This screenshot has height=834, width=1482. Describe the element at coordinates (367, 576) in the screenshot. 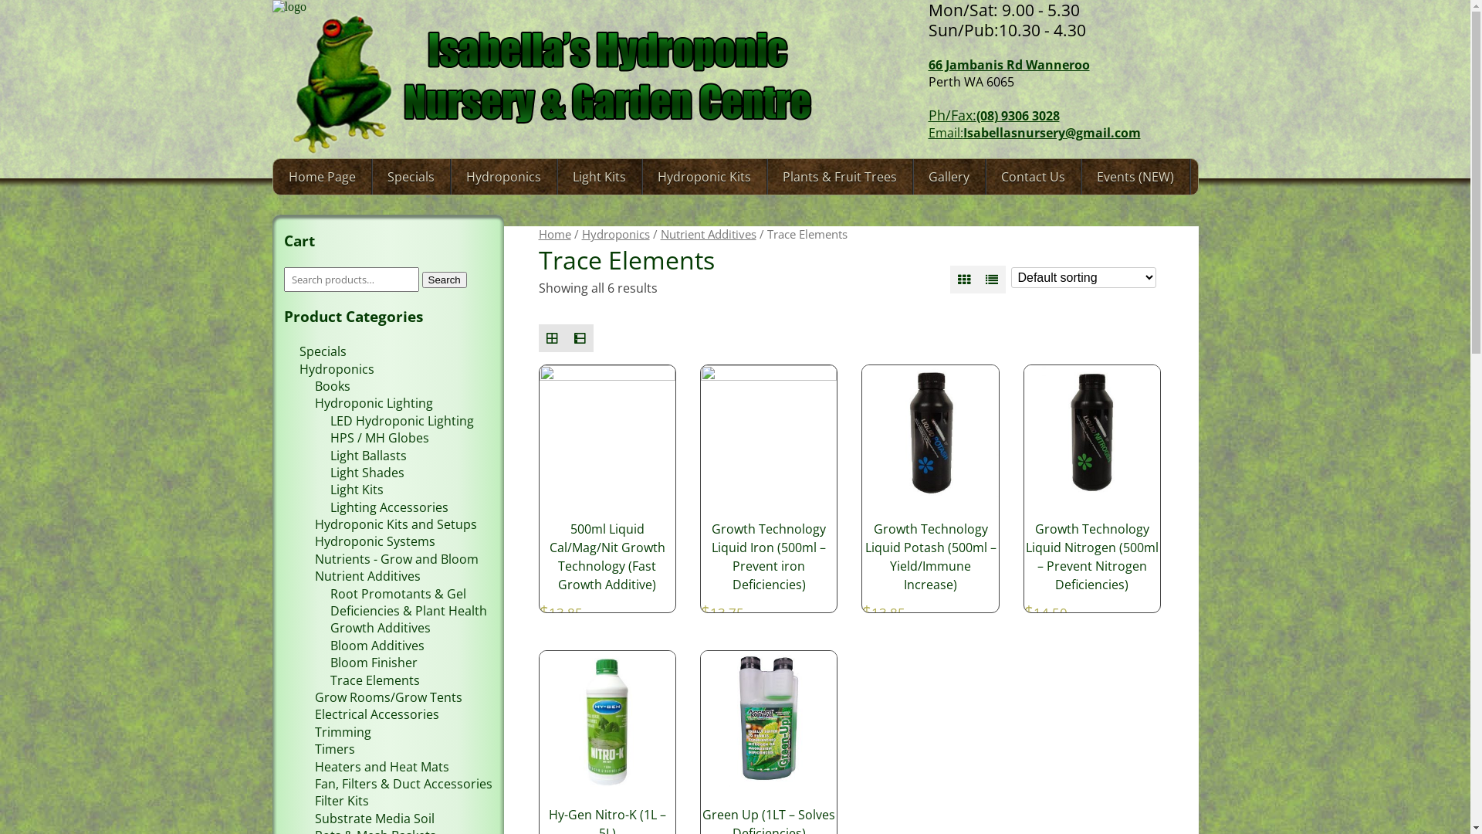

I see `Nutrient Additives` at that location.